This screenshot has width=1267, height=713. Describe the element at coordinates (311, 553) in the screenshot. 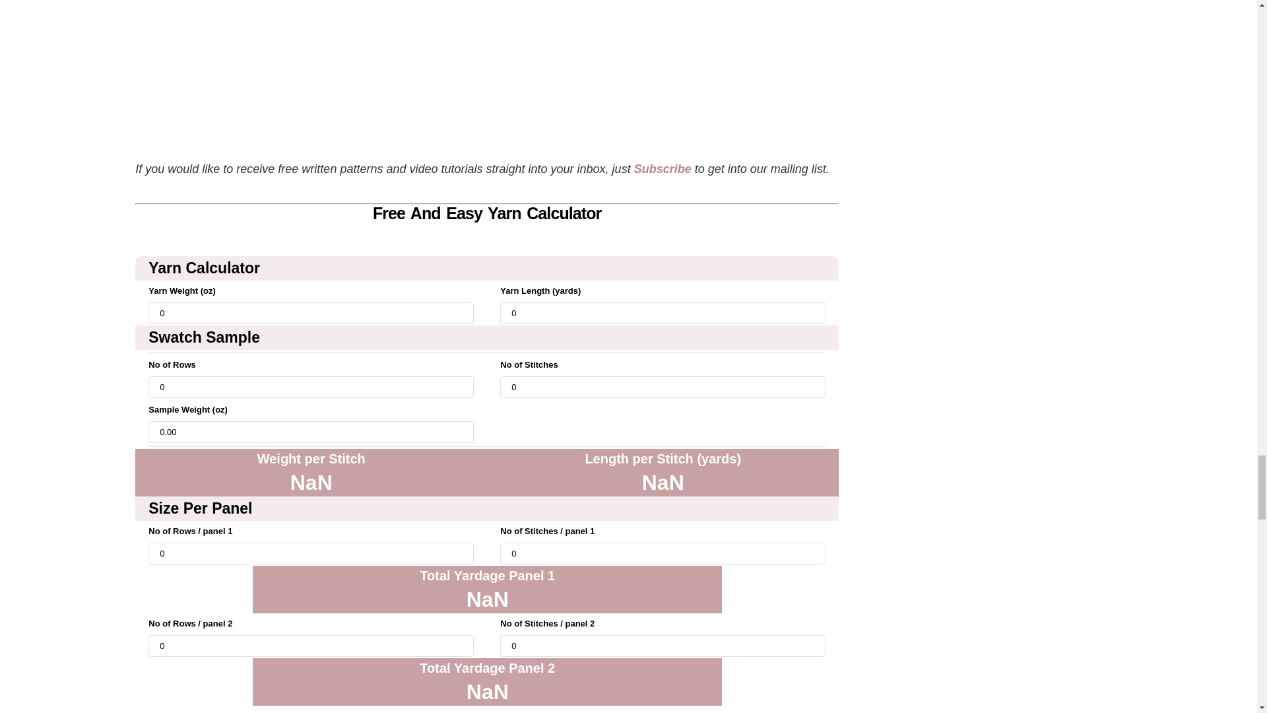

I see `0` at that location.